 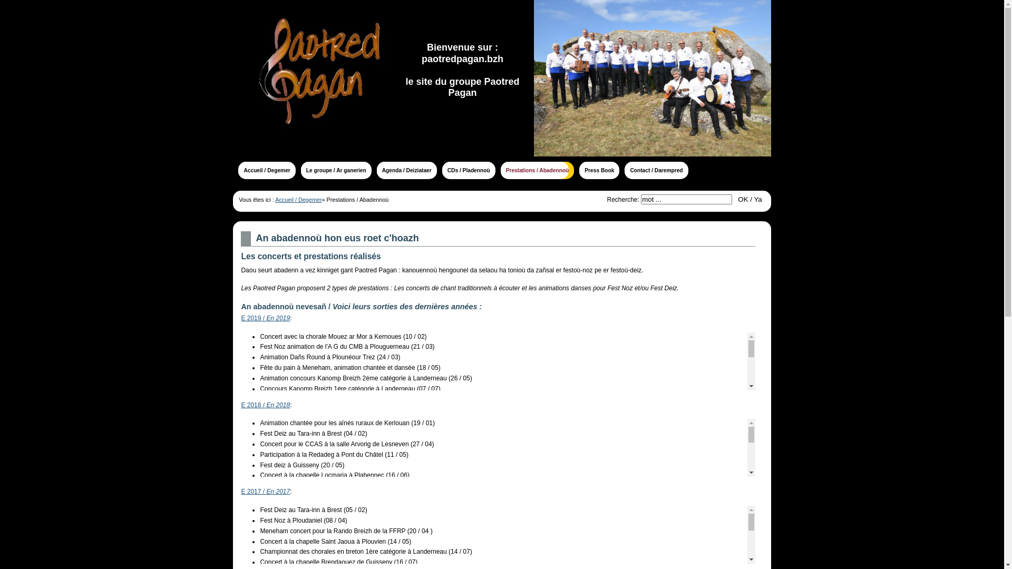 What do you see at coordinates (267, 171) in the screenshot?
I see `Accueil / Degemer` at bounding box center [267, 171].